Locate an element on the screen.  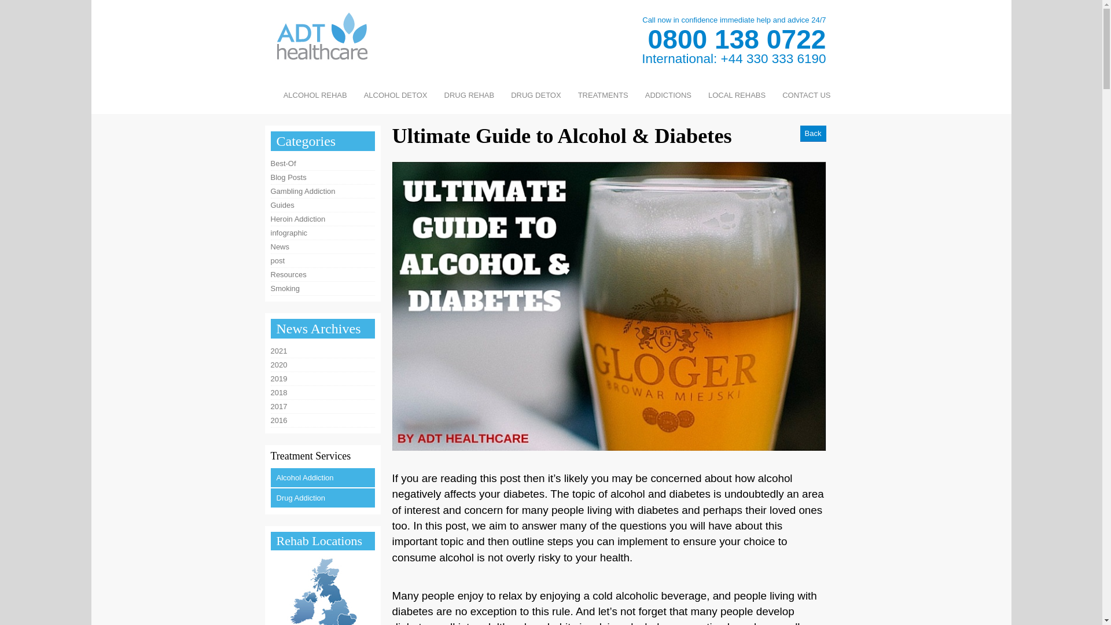
DRUG REHAB is located at coordinates (470, 95).